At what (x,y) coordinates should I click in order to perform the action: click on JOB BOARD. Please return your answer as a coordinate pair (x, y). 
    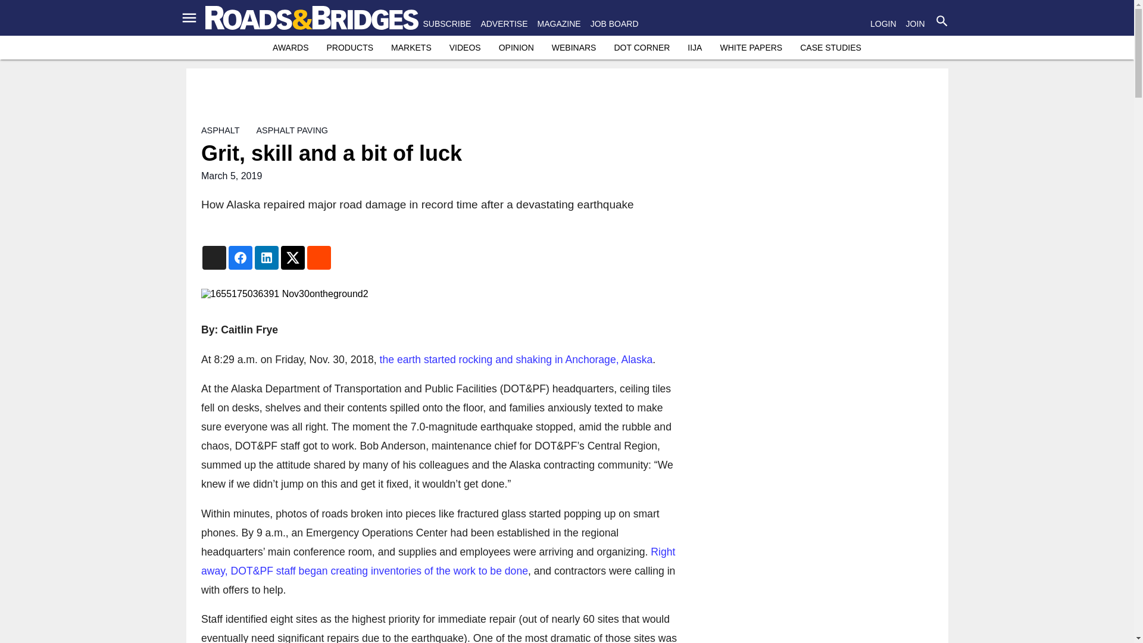
    Looking at the image, I should click on (614, 24).